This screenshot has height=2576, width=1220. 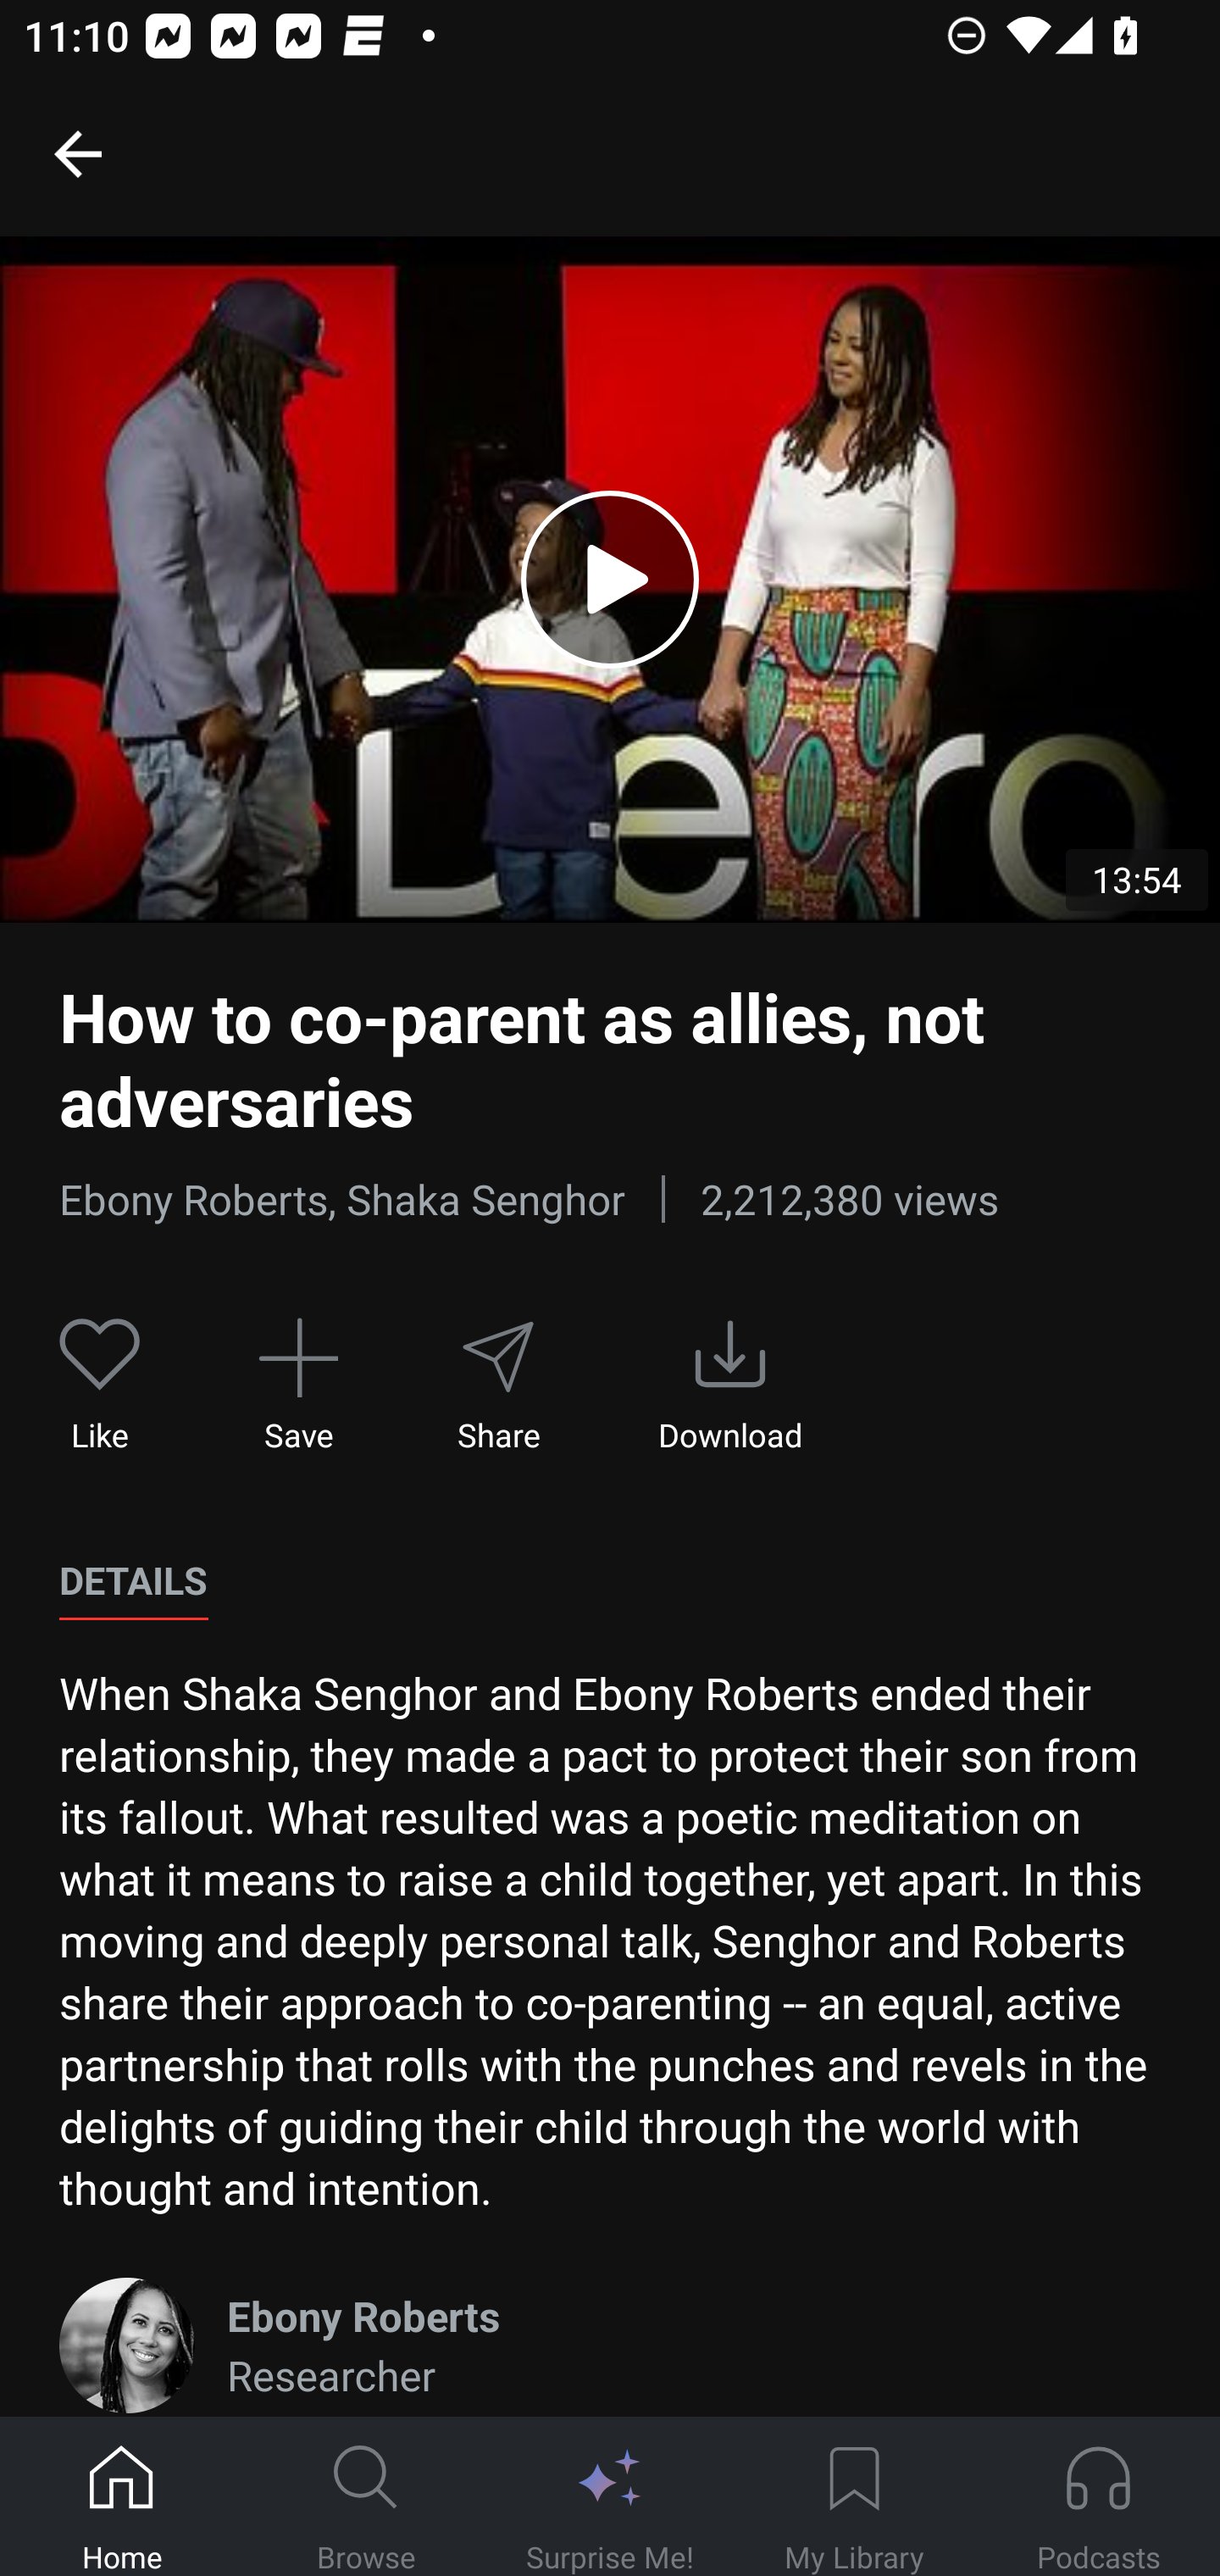 What do you see at coordinates (730, 1385) in the screenshot?
I see `Download` at bounding box center [730, 1385].